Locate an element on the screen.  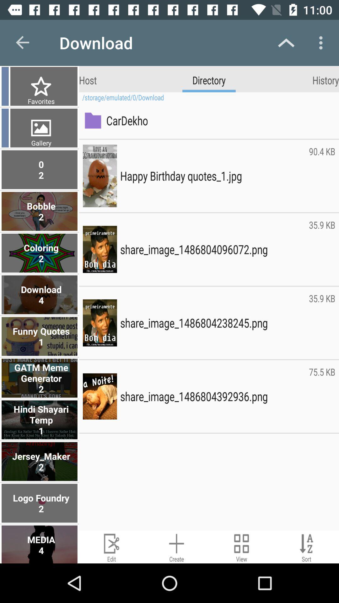
scroll until the gatm meme generator icon is located at coordinates (40, 378).